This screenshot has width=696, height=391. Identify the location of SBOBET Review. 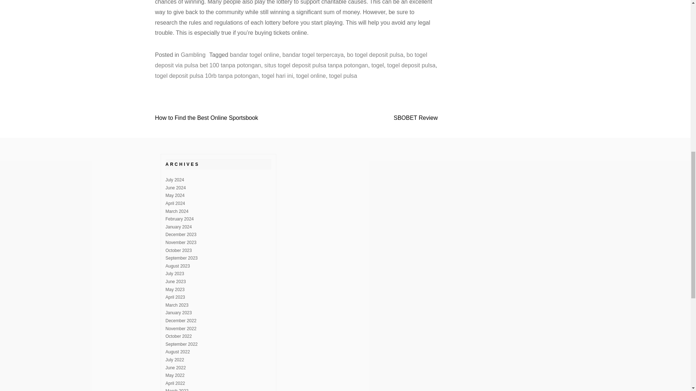
(415, 118).